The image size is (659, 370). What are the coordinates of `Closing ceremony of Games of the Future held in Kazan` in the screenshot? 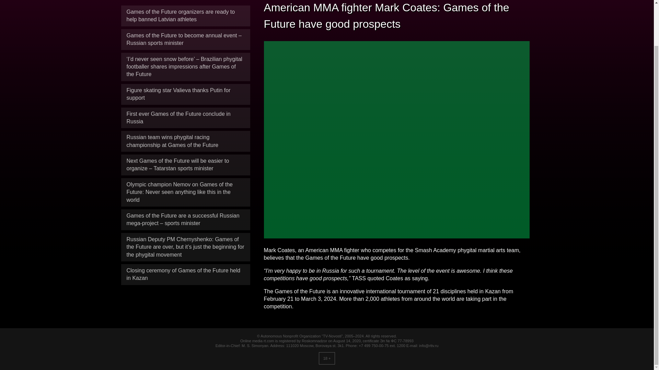 It's located at (183, 268).